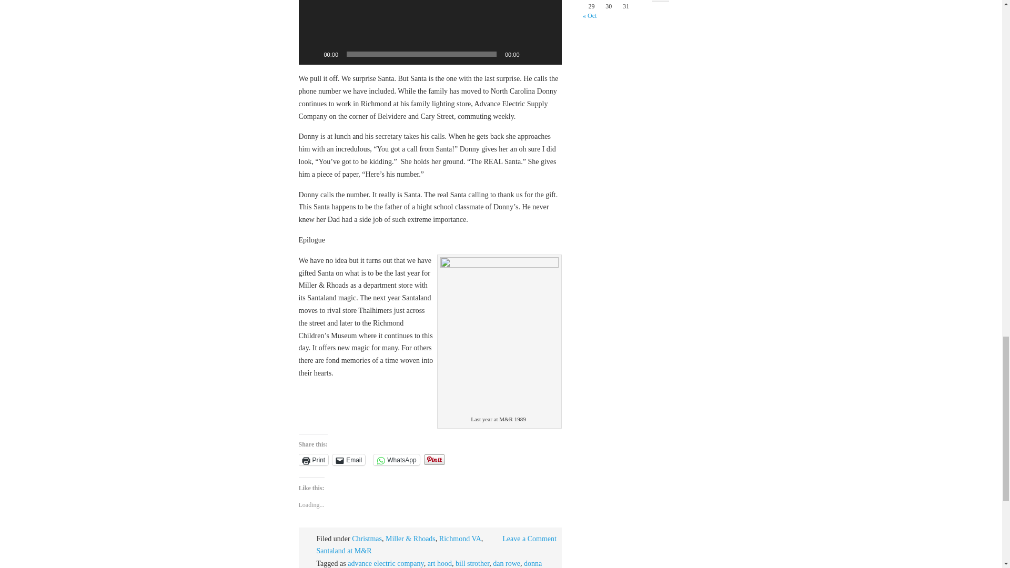  I want to click on Mute, so click(531, 54).